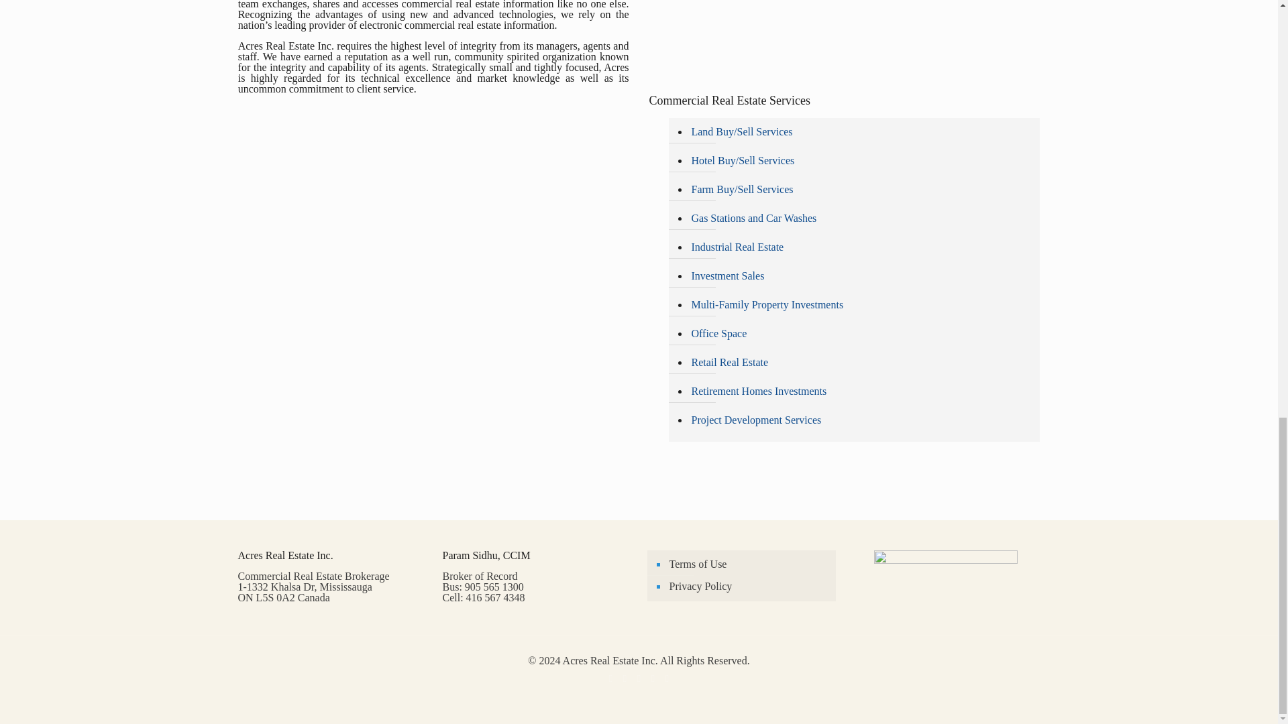  I want to click on LinkedIn, so click(653, 678).